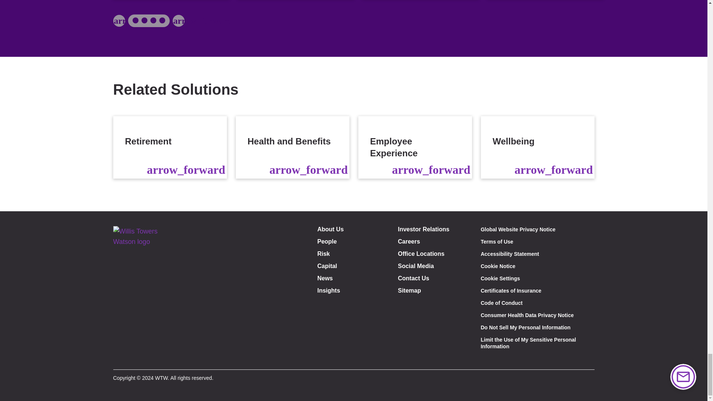 The height and width of the screenshot is (401, 713). Describe the element at coordinates (537, 147) in the screenshot. I see `Wellbeing` at that location.